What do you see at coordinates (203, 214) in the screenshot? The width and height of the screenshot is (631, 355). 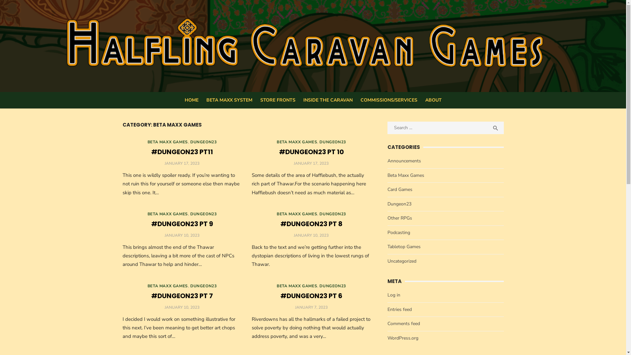 I see `DUNGEON23` at bounding box center [203, 214].